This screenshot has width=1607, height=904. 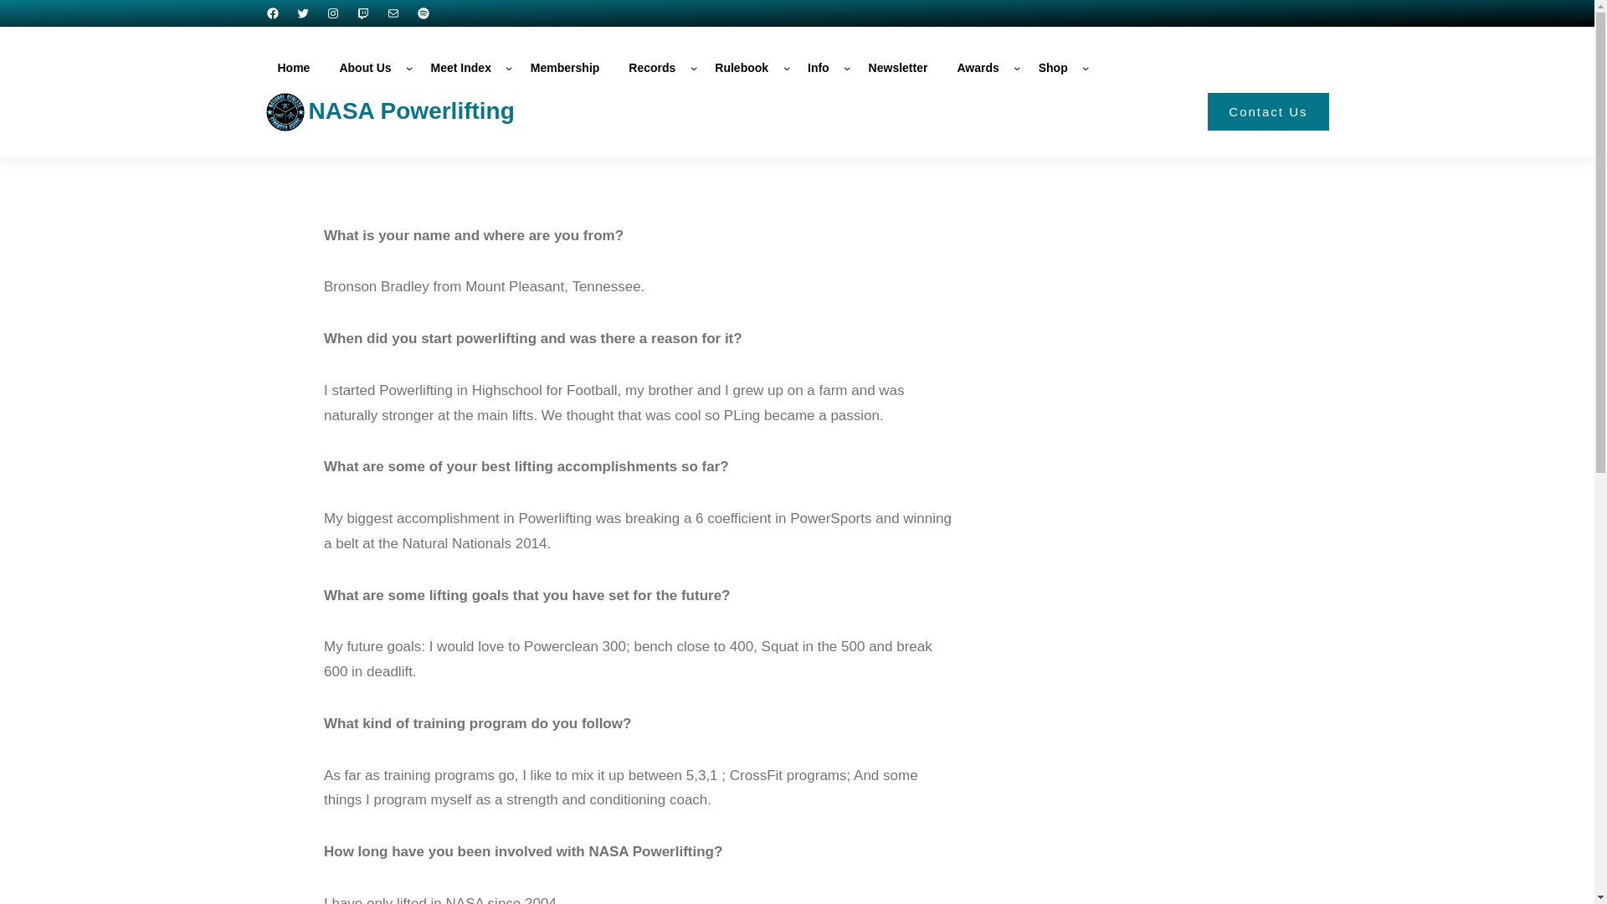 I want to click on Instagram, so click(x=332, y=13).